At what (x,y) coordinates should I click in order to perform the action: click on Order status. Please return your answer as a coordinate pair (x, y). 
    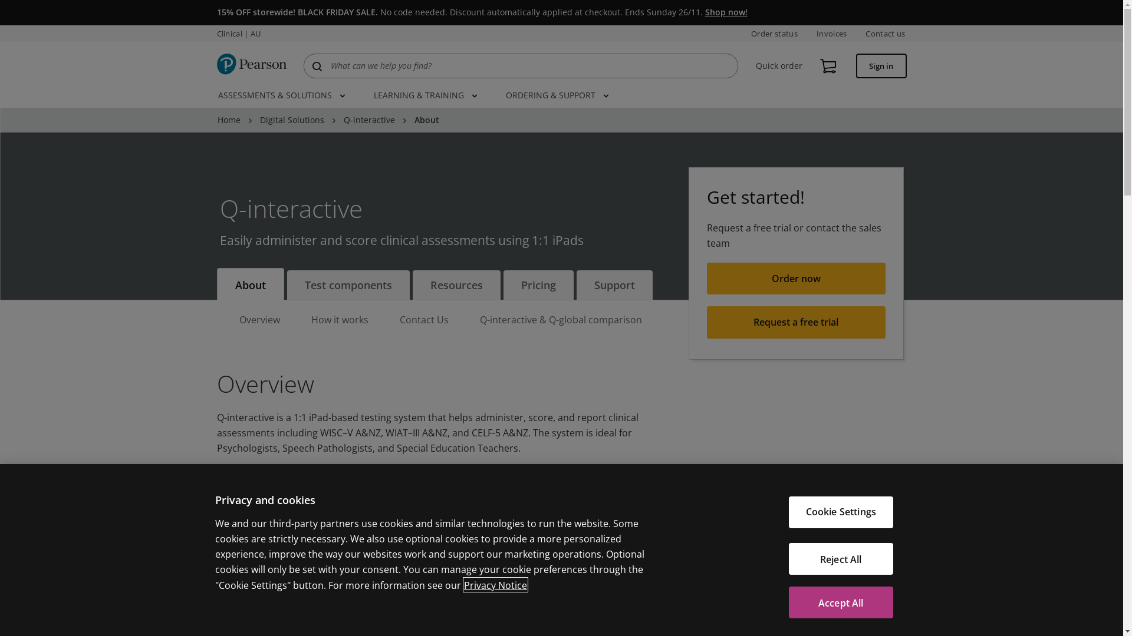
    Looking at the image, I should click on (775, 34).